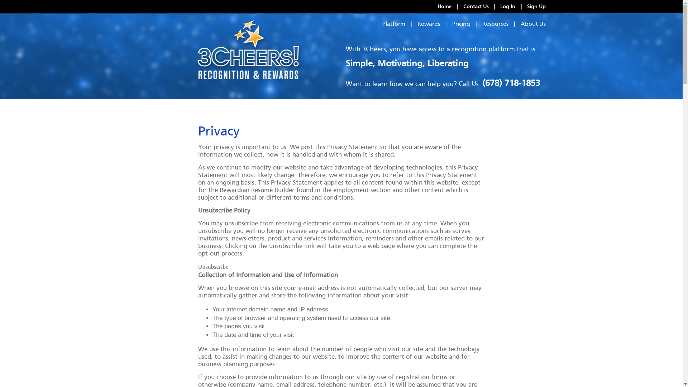  What do you see at coordinates (476, 6) in the screenshot?
I see `Contact Us` at bounding box center [476, 6].